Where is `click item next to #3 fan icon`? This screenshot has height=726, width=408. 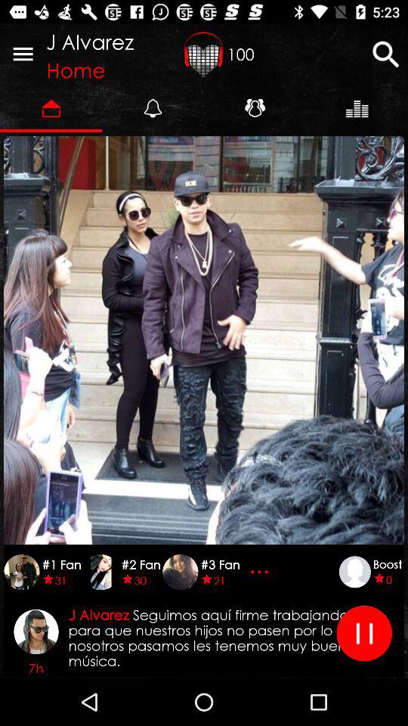 click item next to #3 fan icon is located at coordinates (261, 572).